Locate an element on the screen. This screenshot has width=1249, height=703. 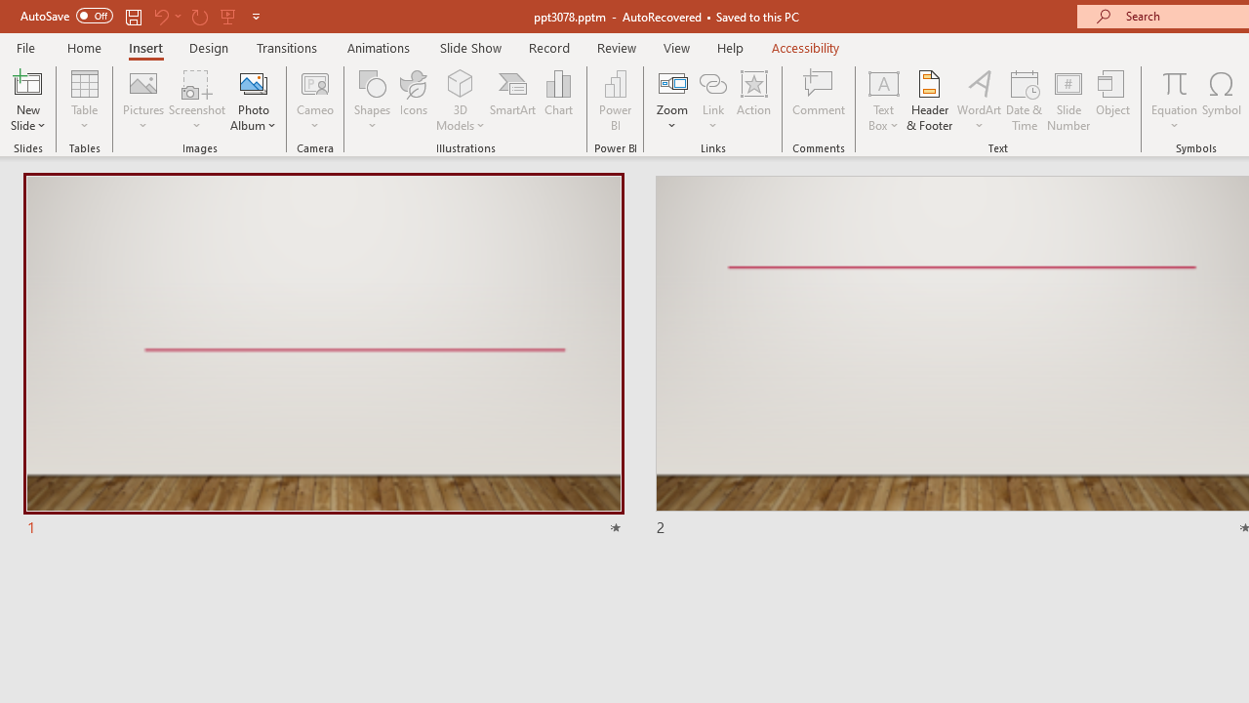
3D Models is located at coordinates (461, 82).